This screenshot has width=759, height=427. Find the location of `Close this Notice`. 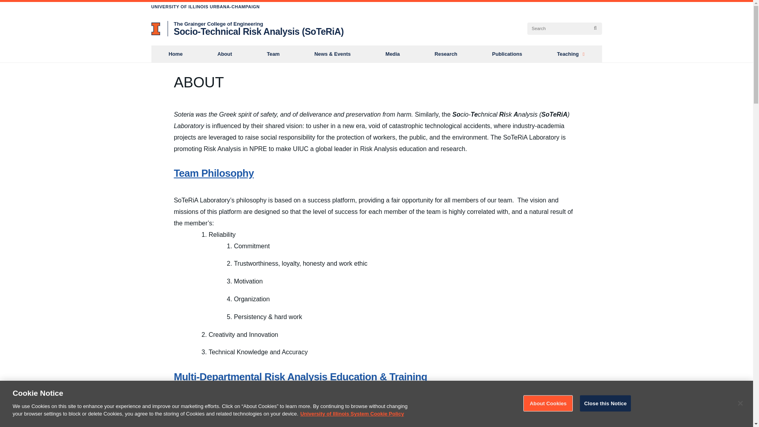

Close this Notice is located at coordinates (606, 403).